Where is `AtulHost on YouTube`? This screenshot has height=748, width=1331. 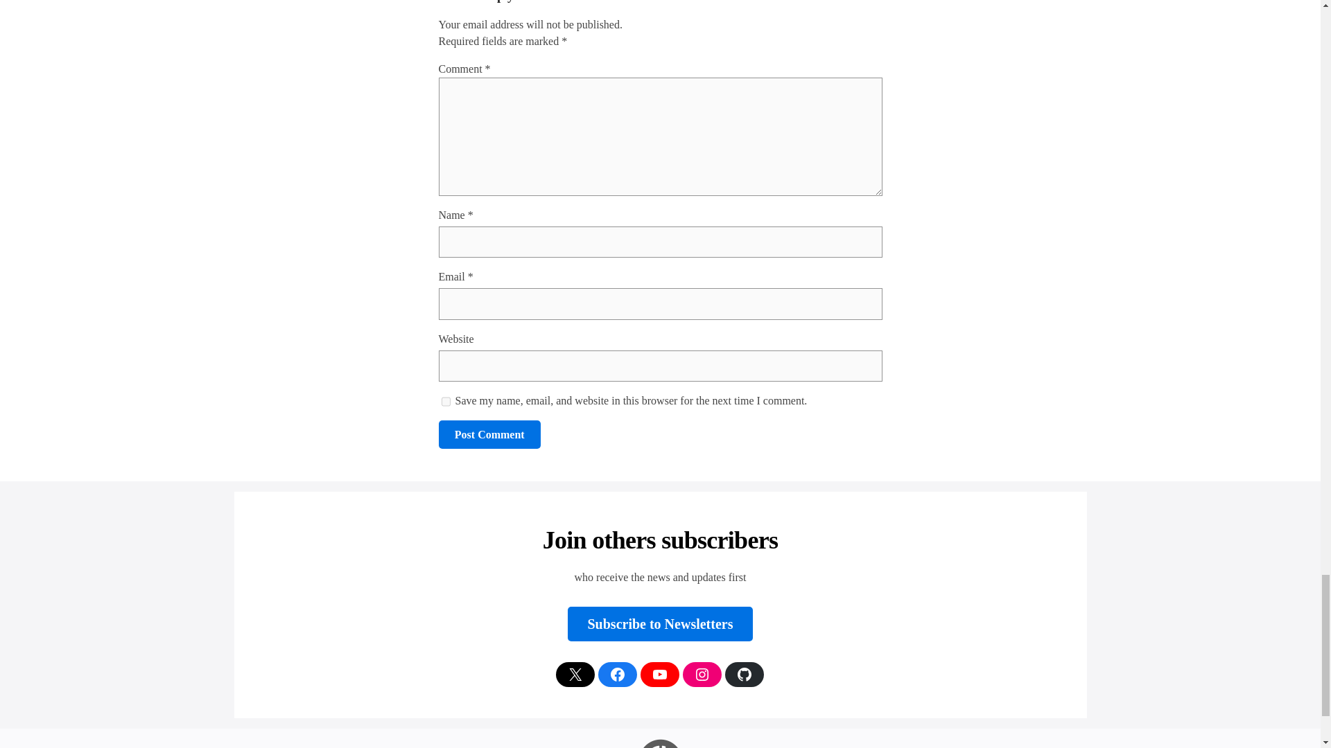
AtulHost on YouTube is located at coordinates (659, 675).